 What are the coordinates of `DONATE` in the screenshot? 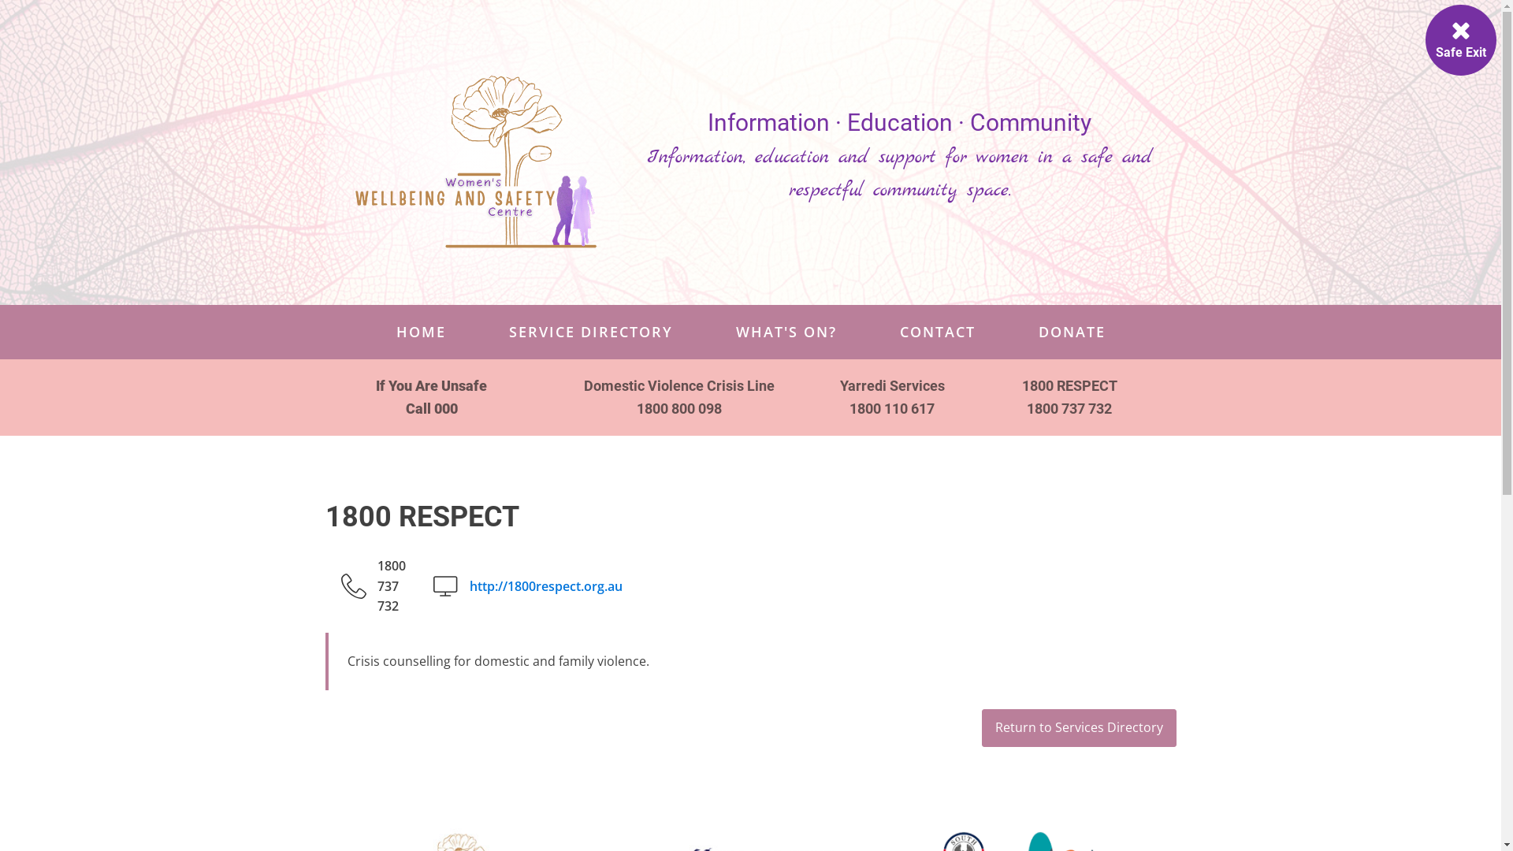 It's located at (1072, 333).